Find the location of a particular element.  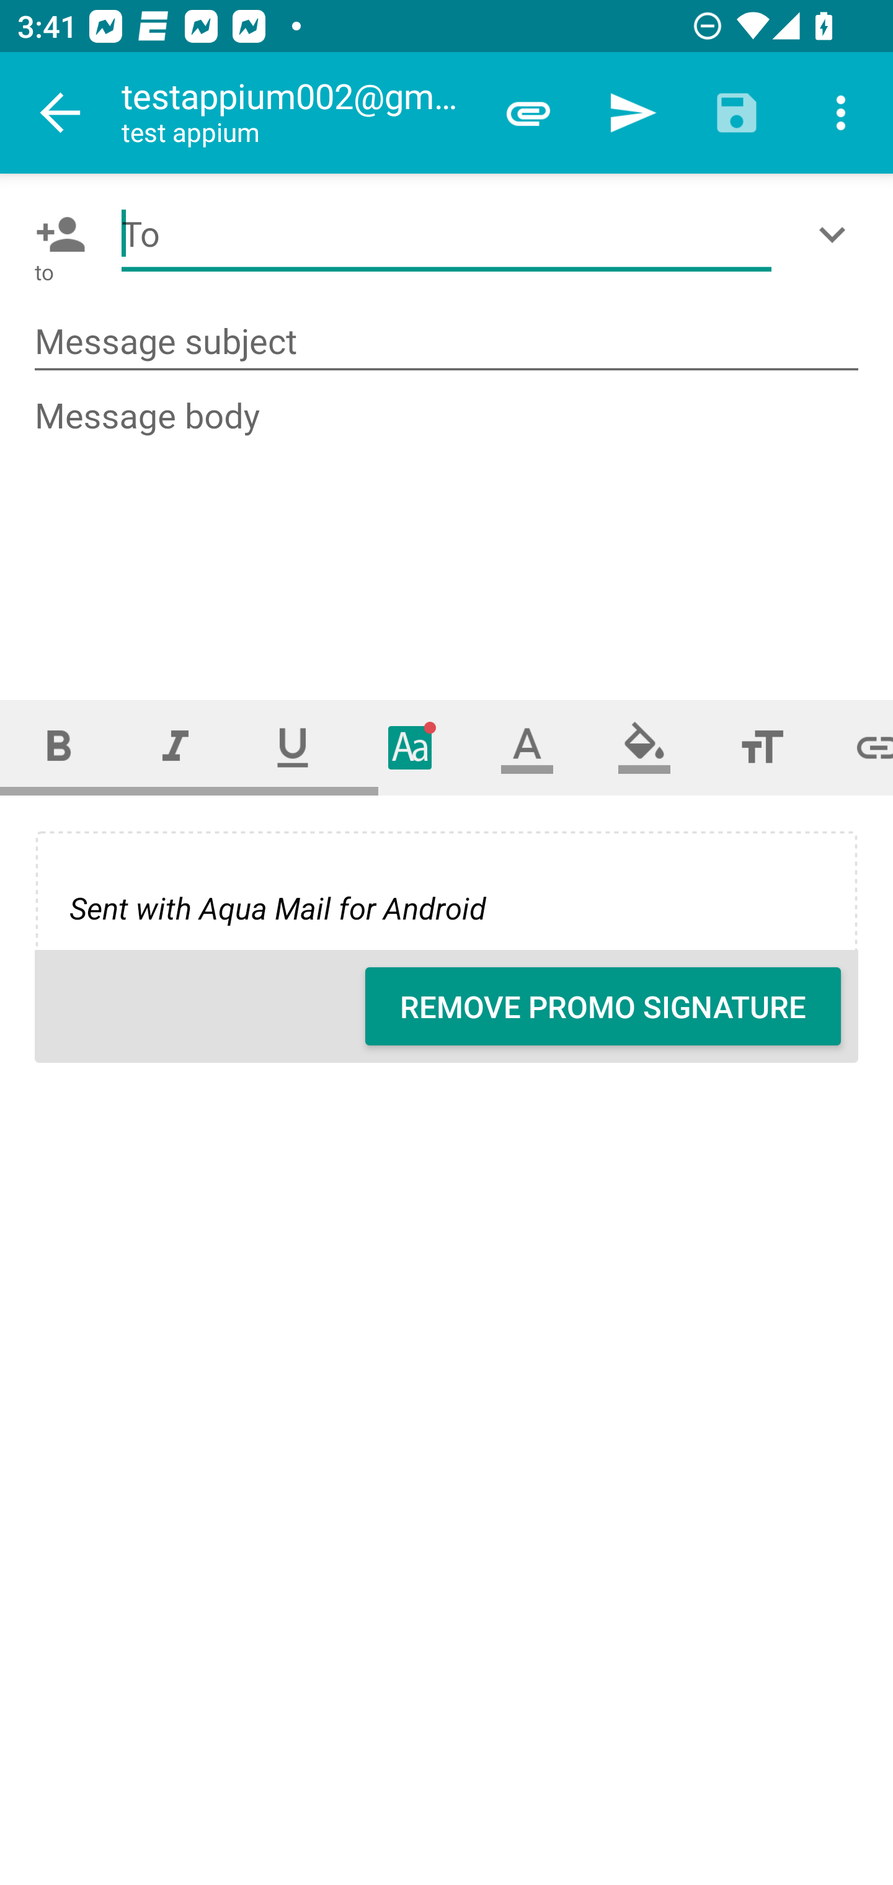

Send is located at coordinates (633, 113).